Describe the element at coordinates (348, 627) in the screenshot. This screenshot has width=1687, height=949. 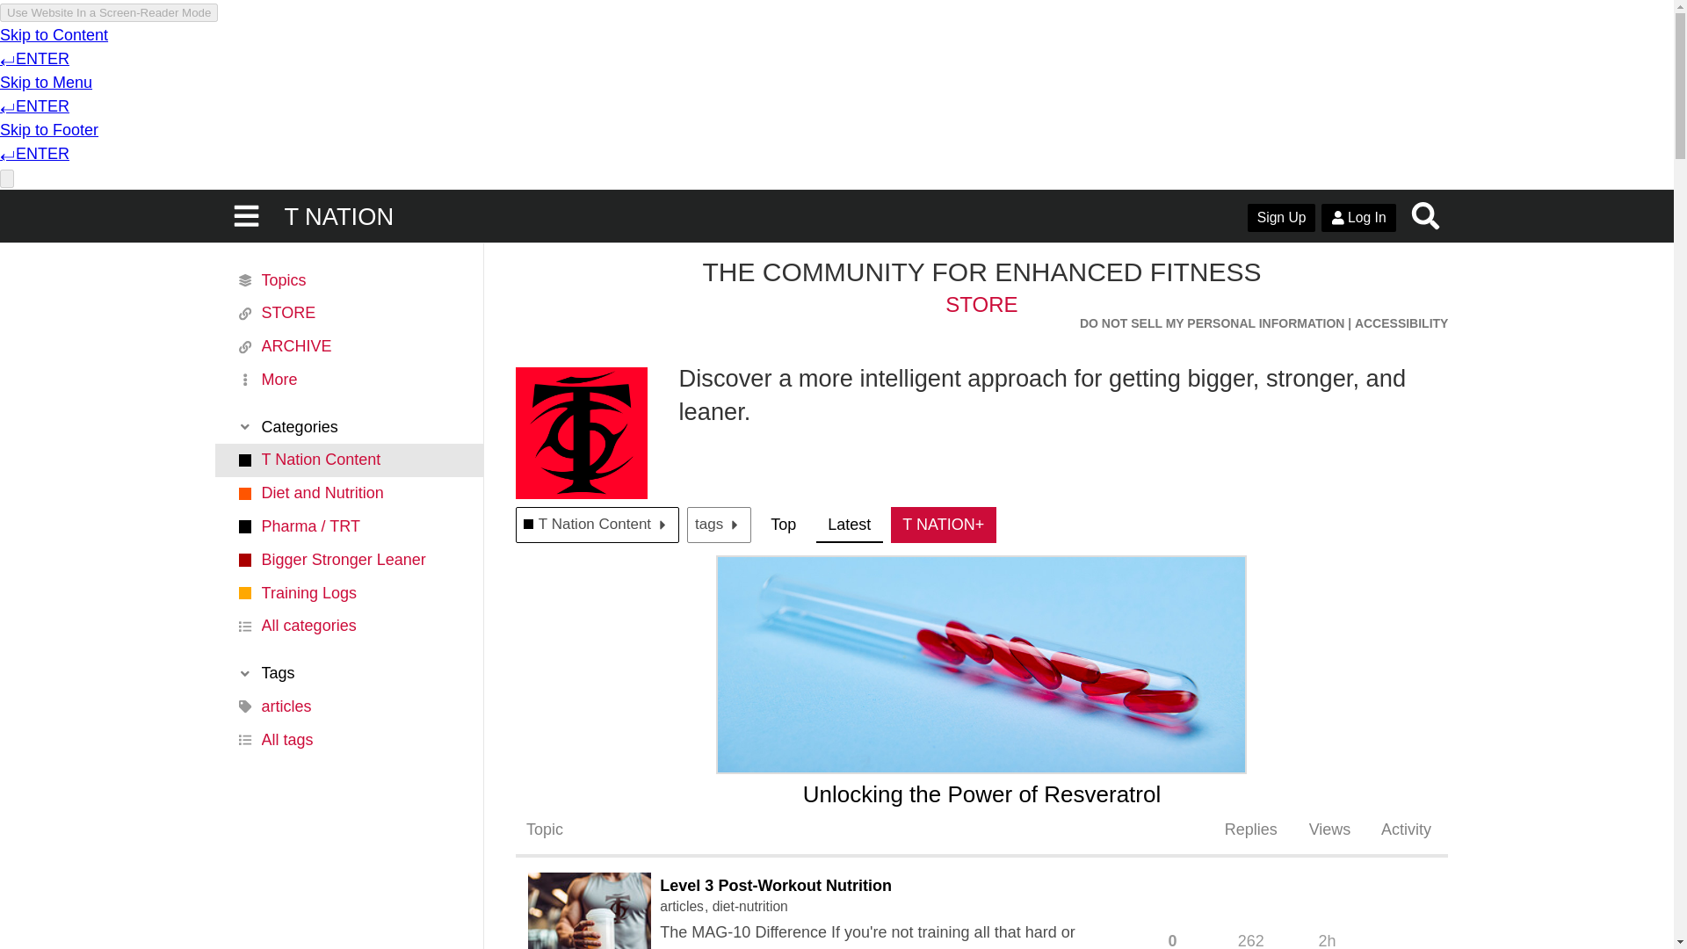
I see `All categories` at that location.